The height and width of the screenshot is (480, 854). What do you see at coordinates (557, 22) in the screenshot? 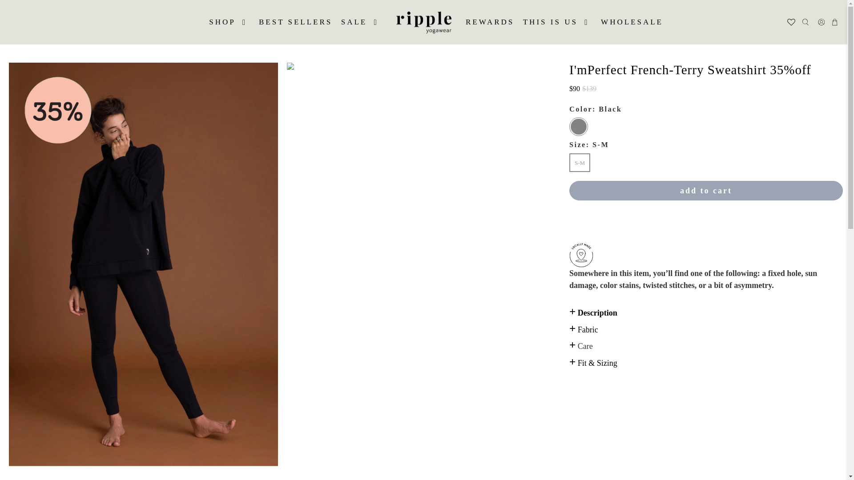
I see `THIS IS US` at bounding box center [557, 22].